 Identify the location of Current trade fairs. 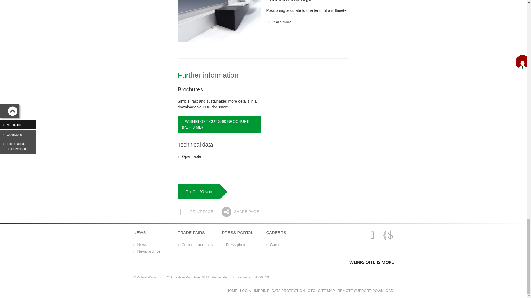
(195, 244).